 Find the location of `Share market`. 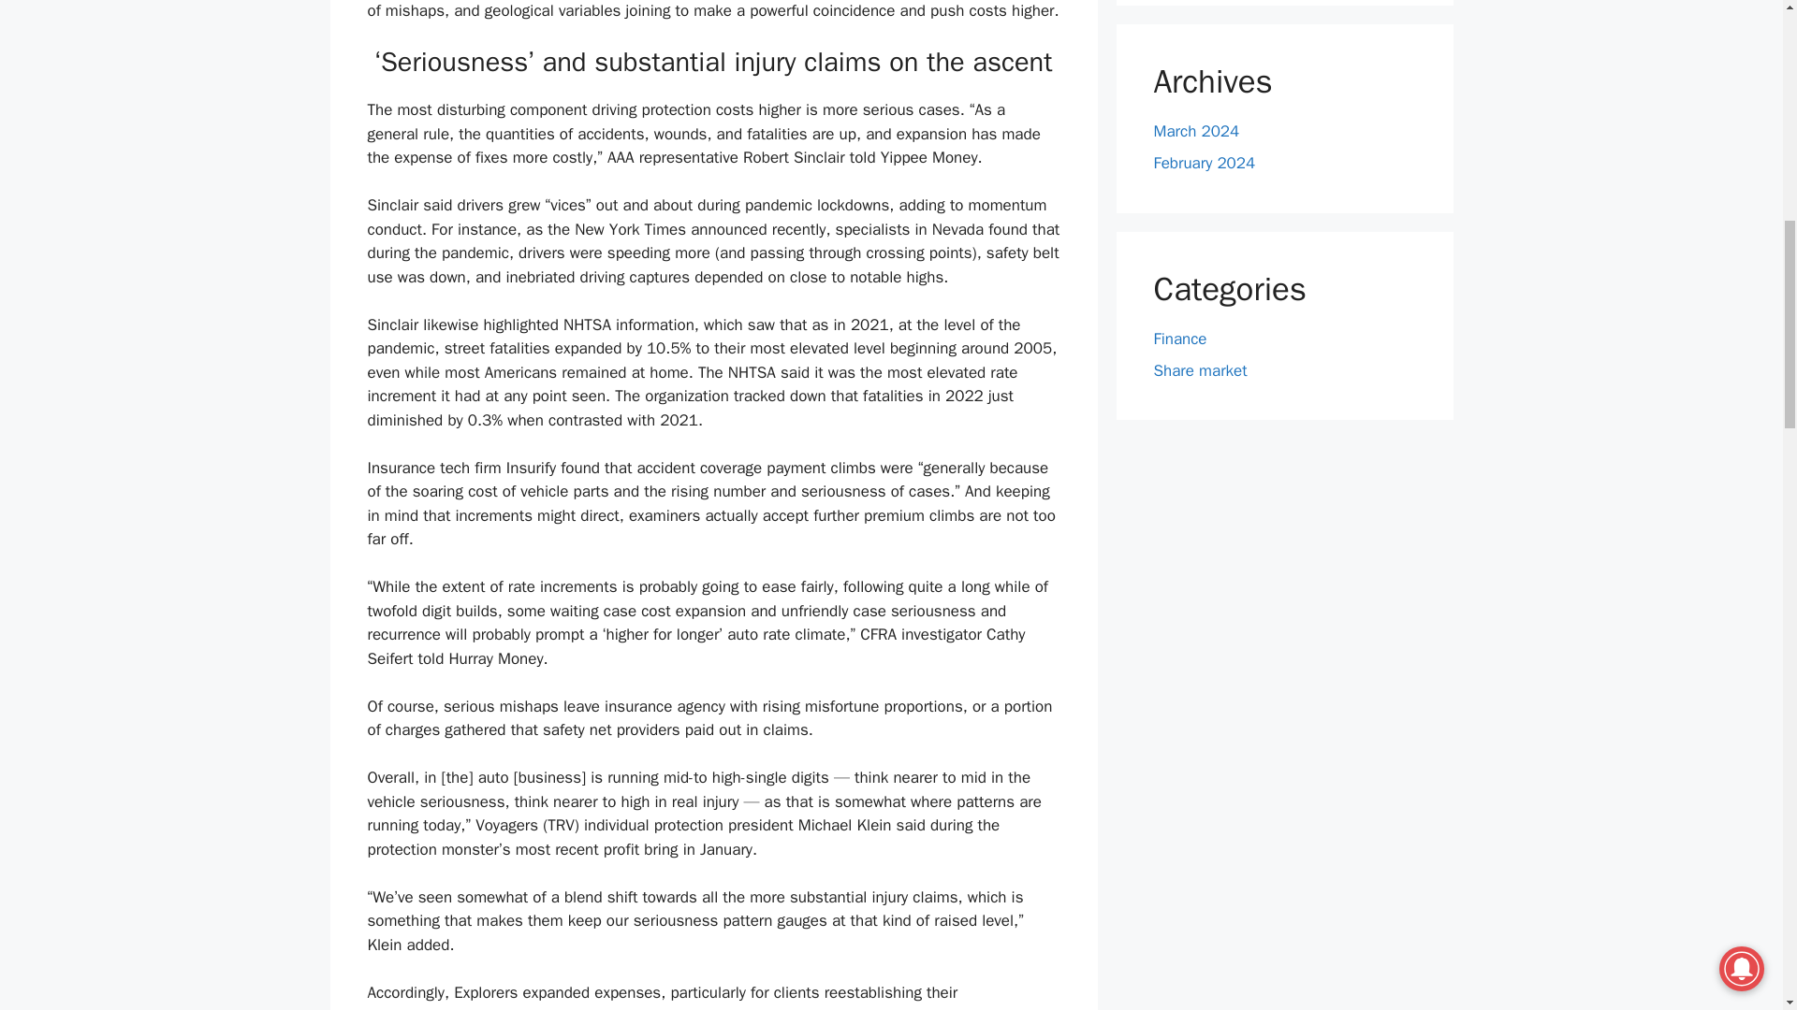

Share market is located at coordinates (1200, 370).